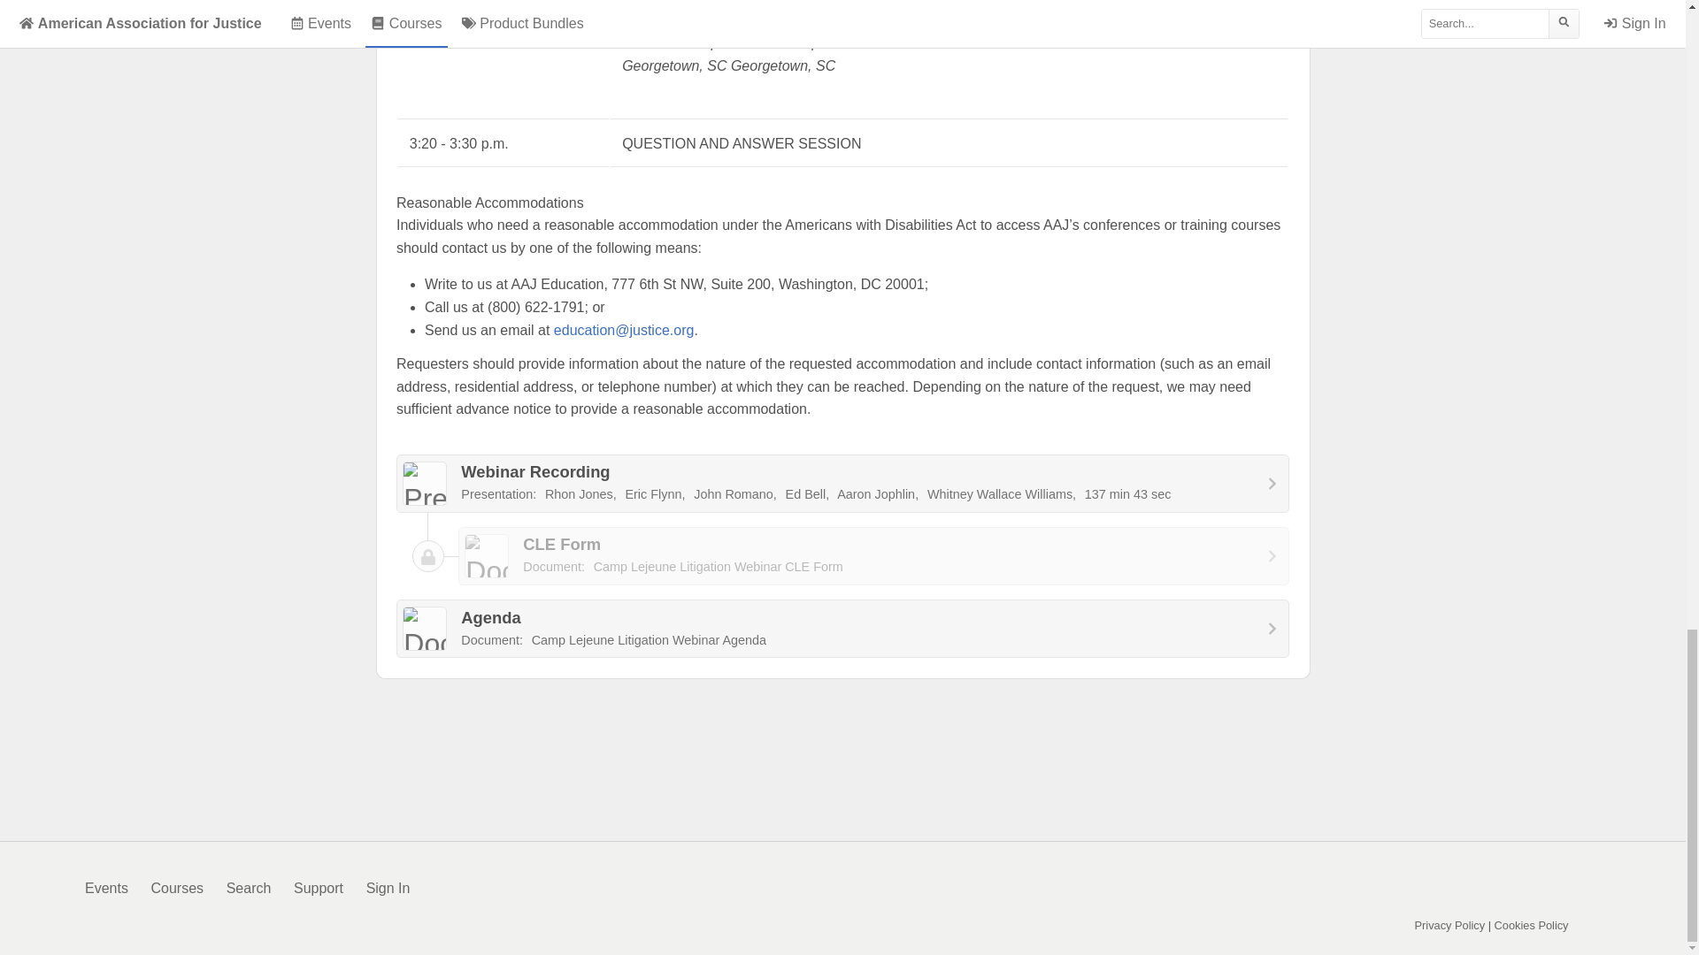 The height and width of the screenshot is (955, 1699). Describe the element at coordinates (106, 888) in the screenshot. I see `Events` at that location.